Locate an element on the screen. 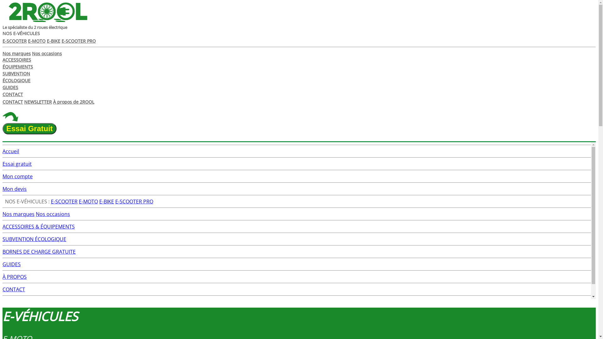  E-SCOOTER PRO is located at coordinates (134, 202).